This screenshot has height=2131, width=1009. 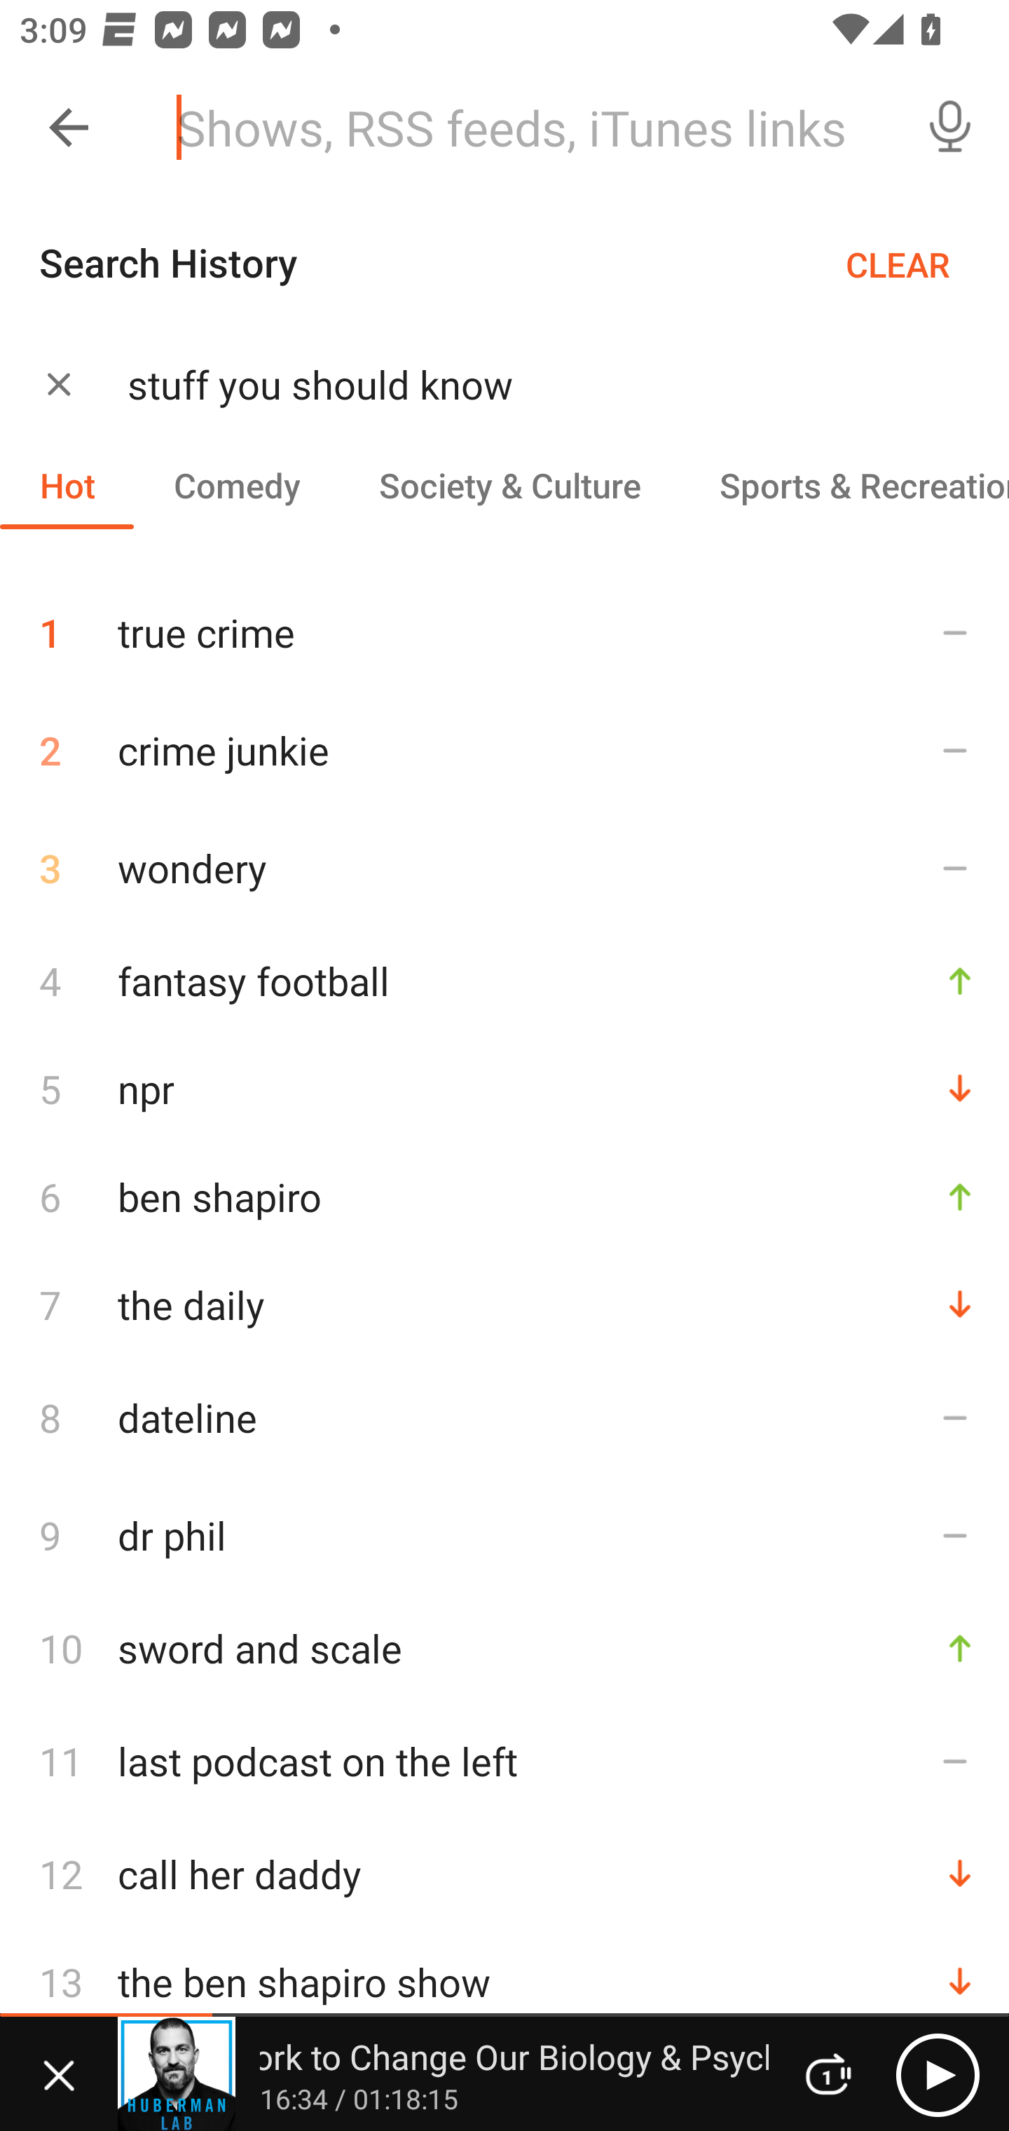 I want to click on Voice Search, so click(x=950, y=128).